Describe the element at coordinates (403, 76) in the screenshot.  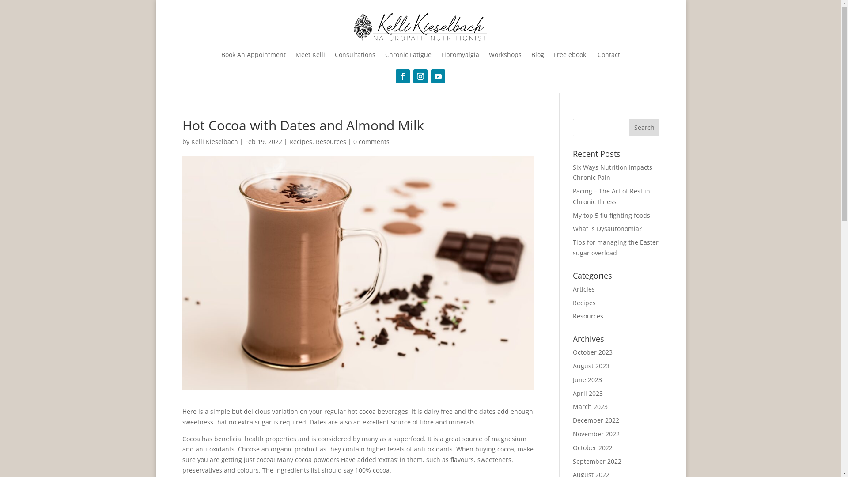
I see `Follow on Facebook` at that location.